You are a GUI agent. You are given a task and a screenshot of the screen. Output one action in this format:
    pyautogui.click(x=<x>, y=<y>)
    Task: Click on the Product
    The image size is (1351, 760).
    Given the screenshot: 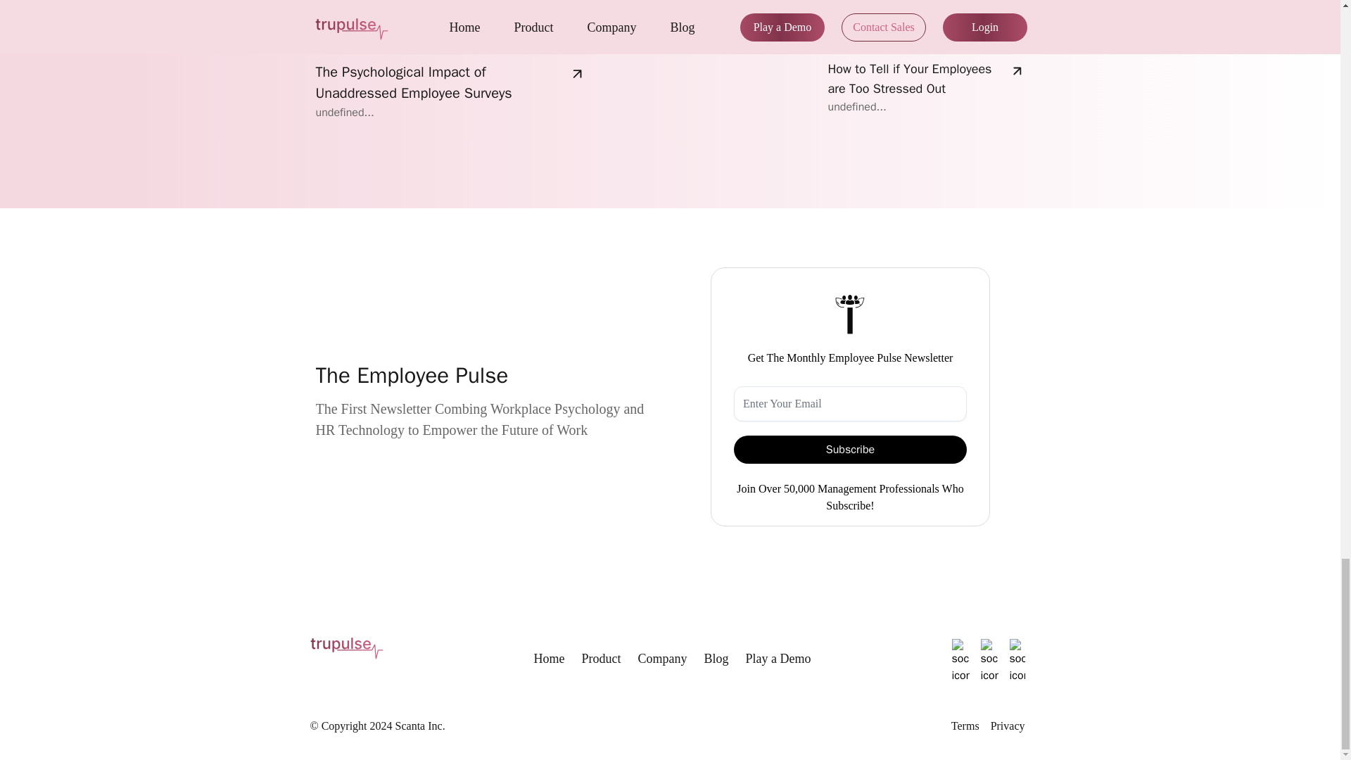 What is the action you would take?
    pyautogui.click(x=600, y=659)
    